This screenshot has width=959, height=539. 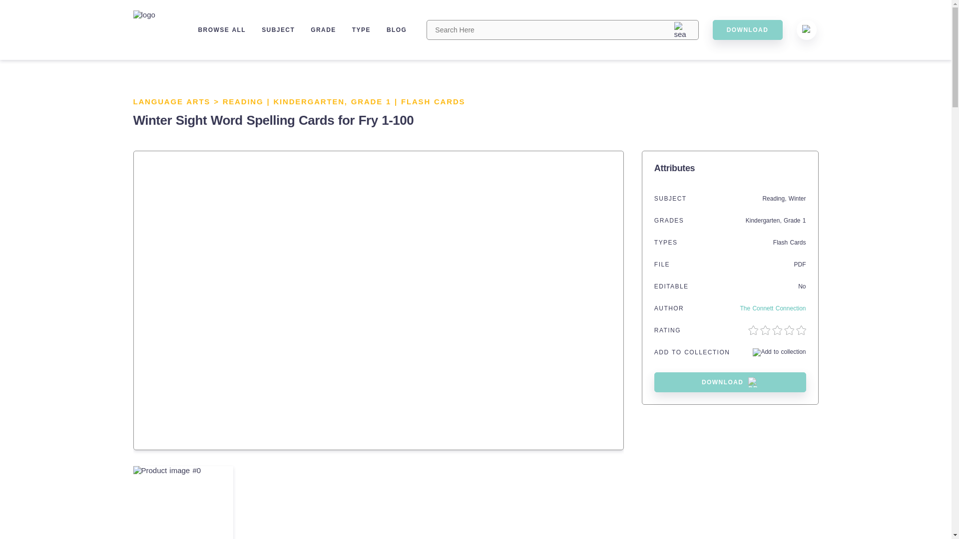 What do you see at coordinates (397, 29) in the screenshot?
I see `BLOG` at bounding box center [397, 29].